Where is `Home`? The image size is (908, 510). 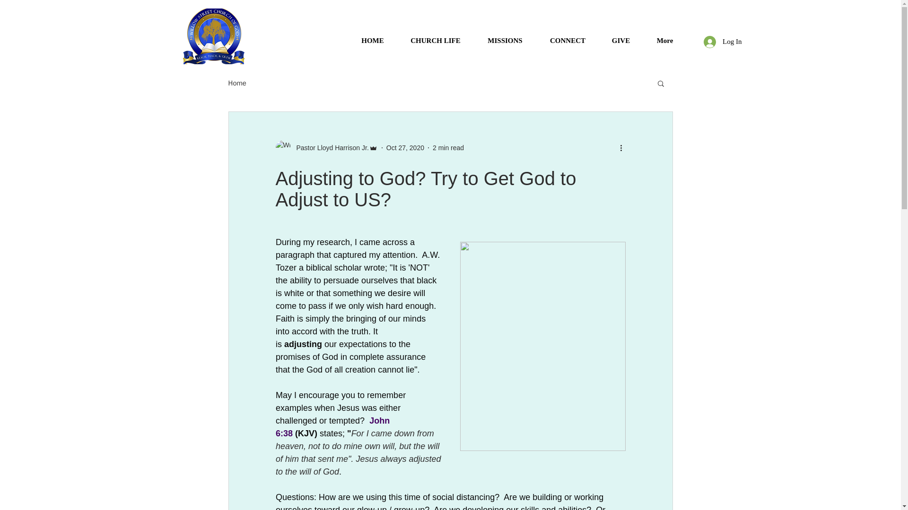 Home is located at coordinates (236, 83).